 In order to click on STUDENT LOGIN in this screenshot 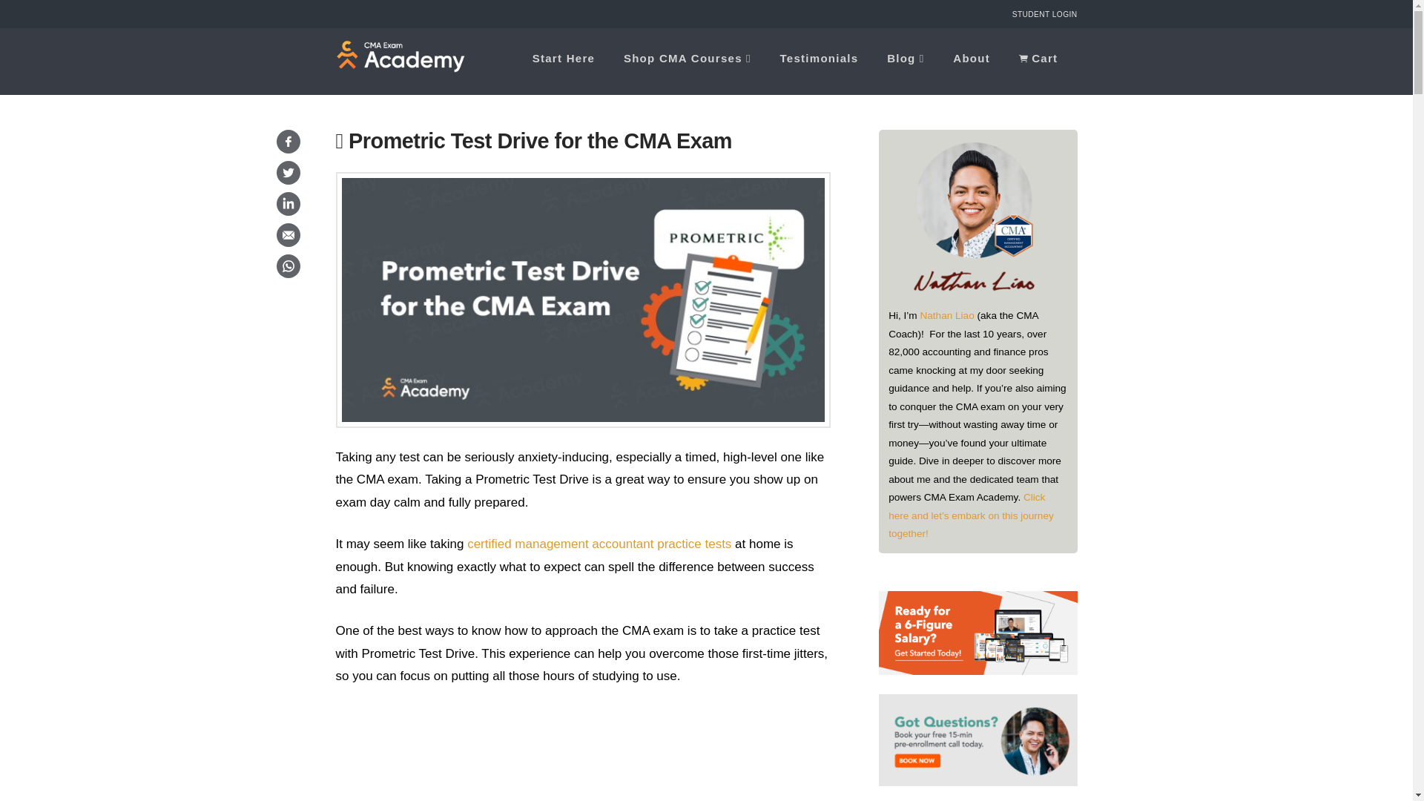, I will do `click(1045, 14)`.